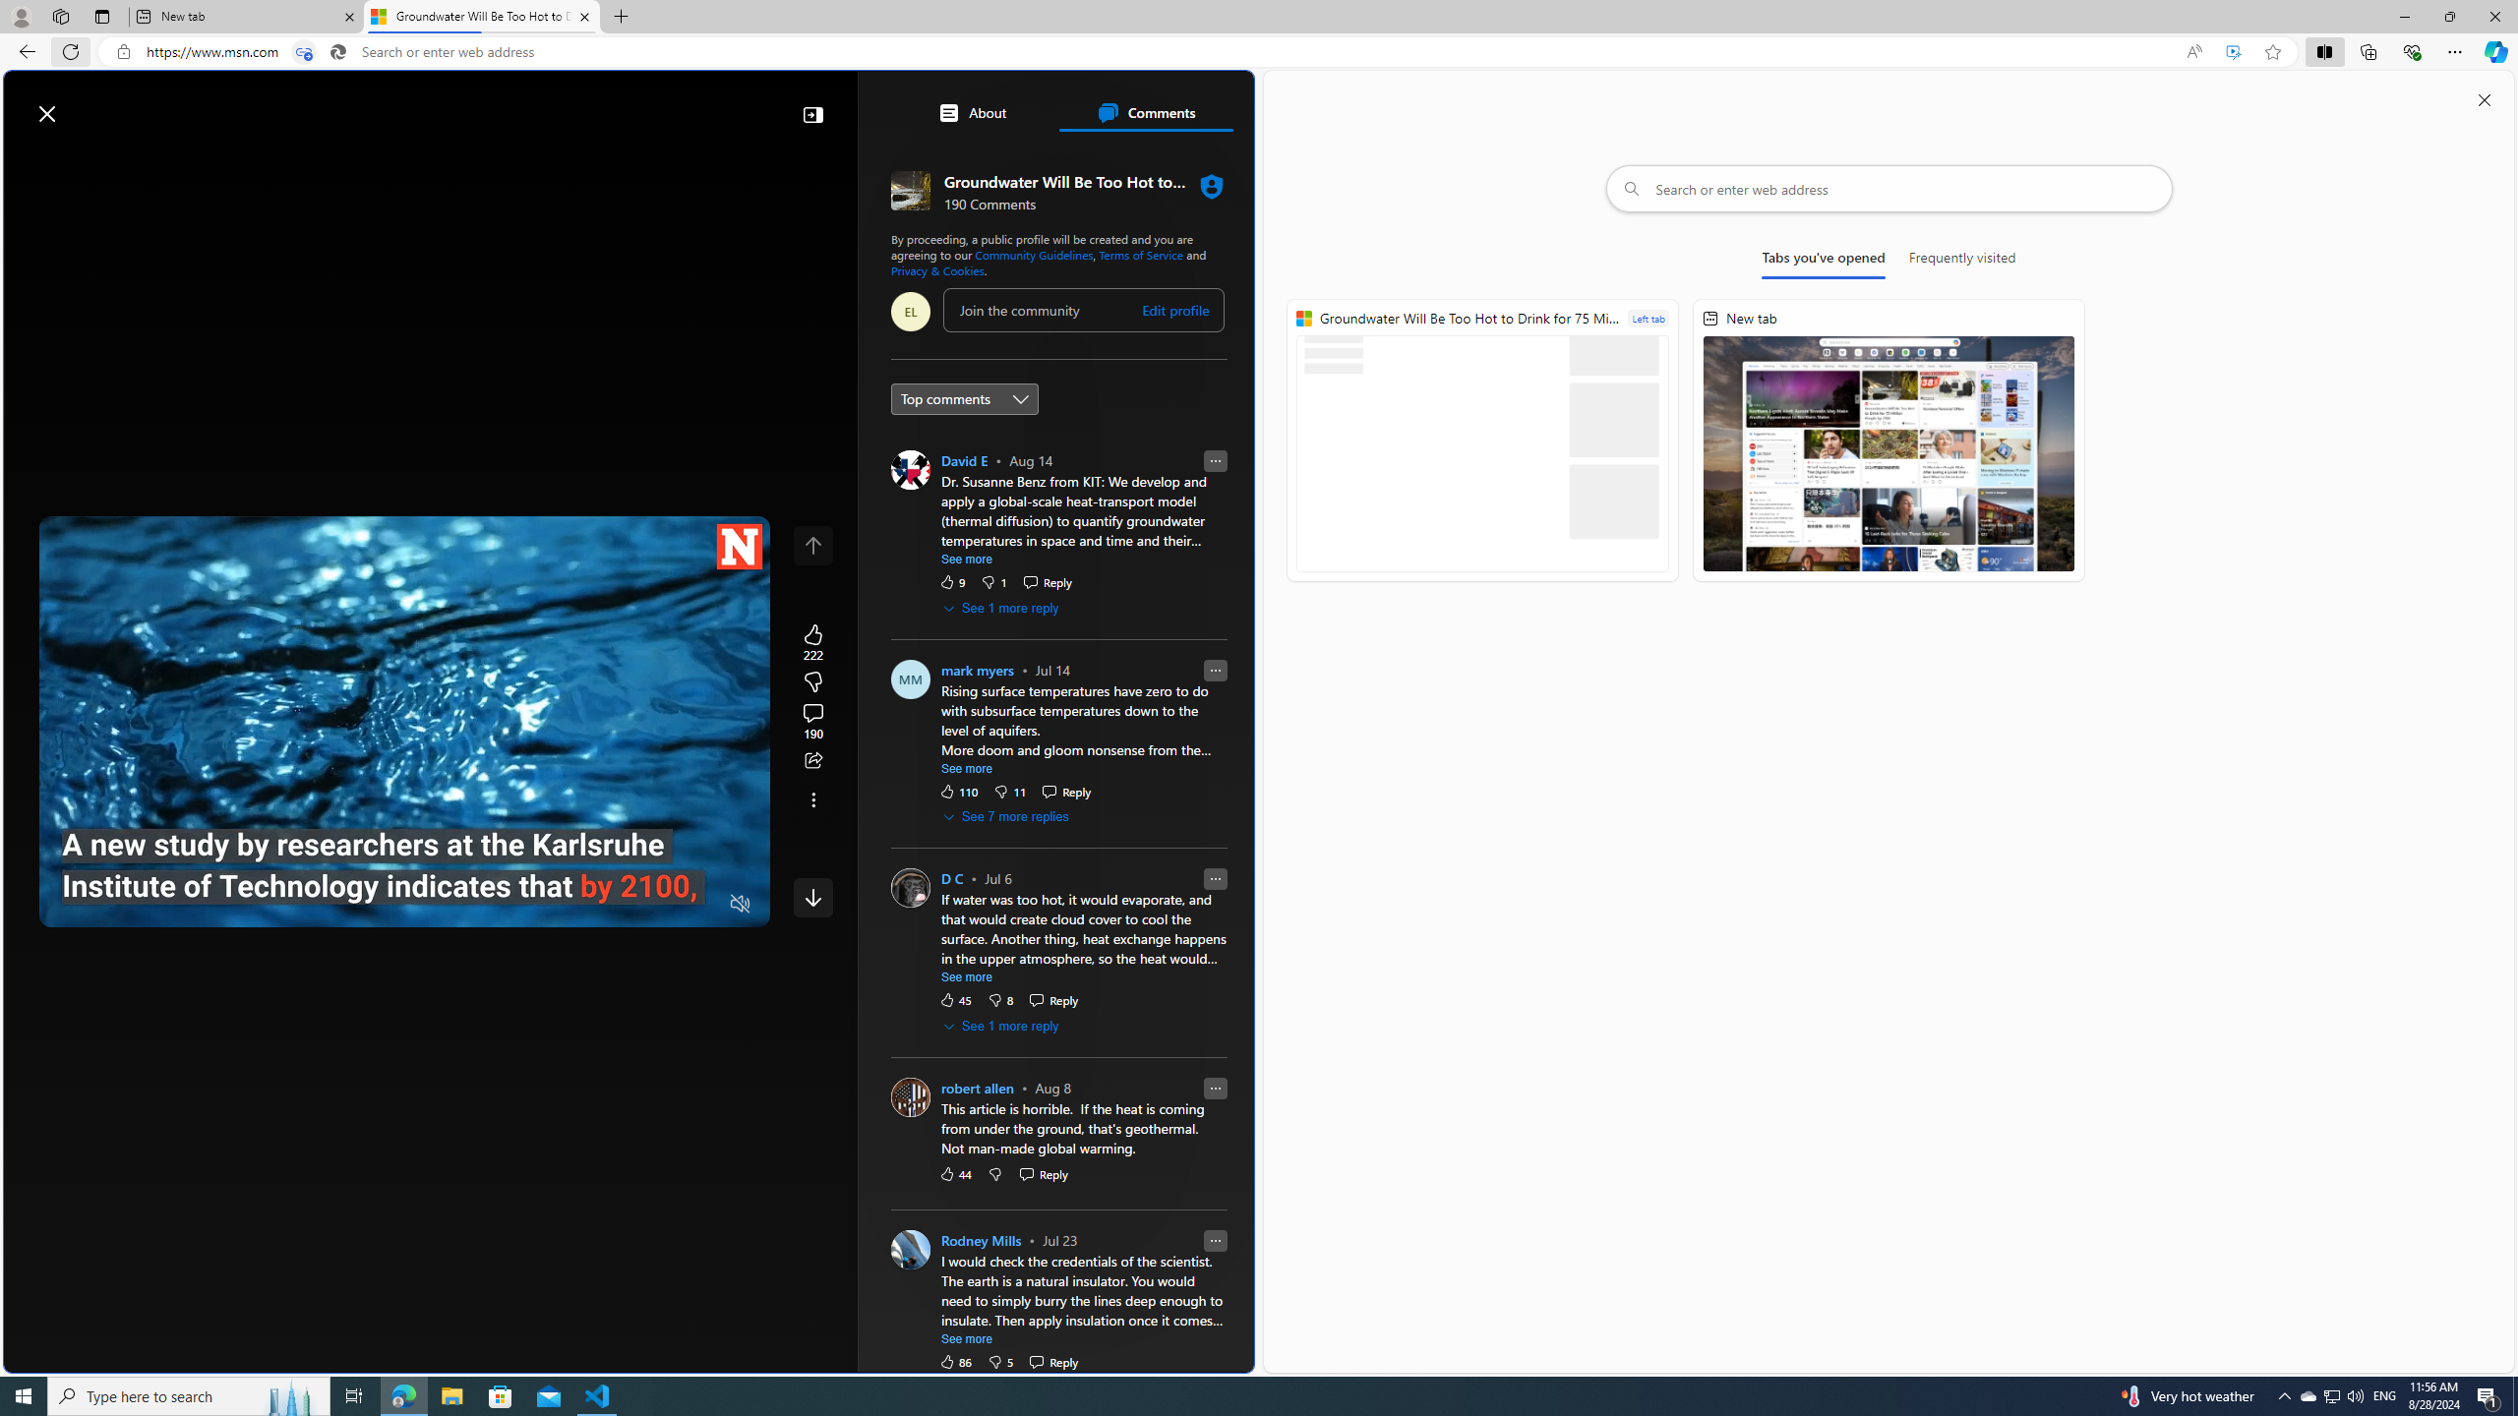 The height and width of the screenshot is (1416, 2518). I want to click on Custom Personal Discounts, so click(1066, 891).